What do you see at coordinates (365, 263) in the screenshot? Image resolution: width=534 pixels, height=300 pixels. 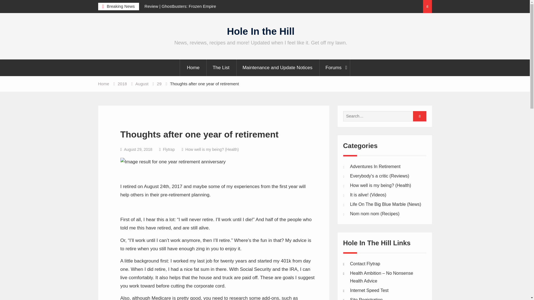 I see `Contact me` at bounding box center [365, 263].